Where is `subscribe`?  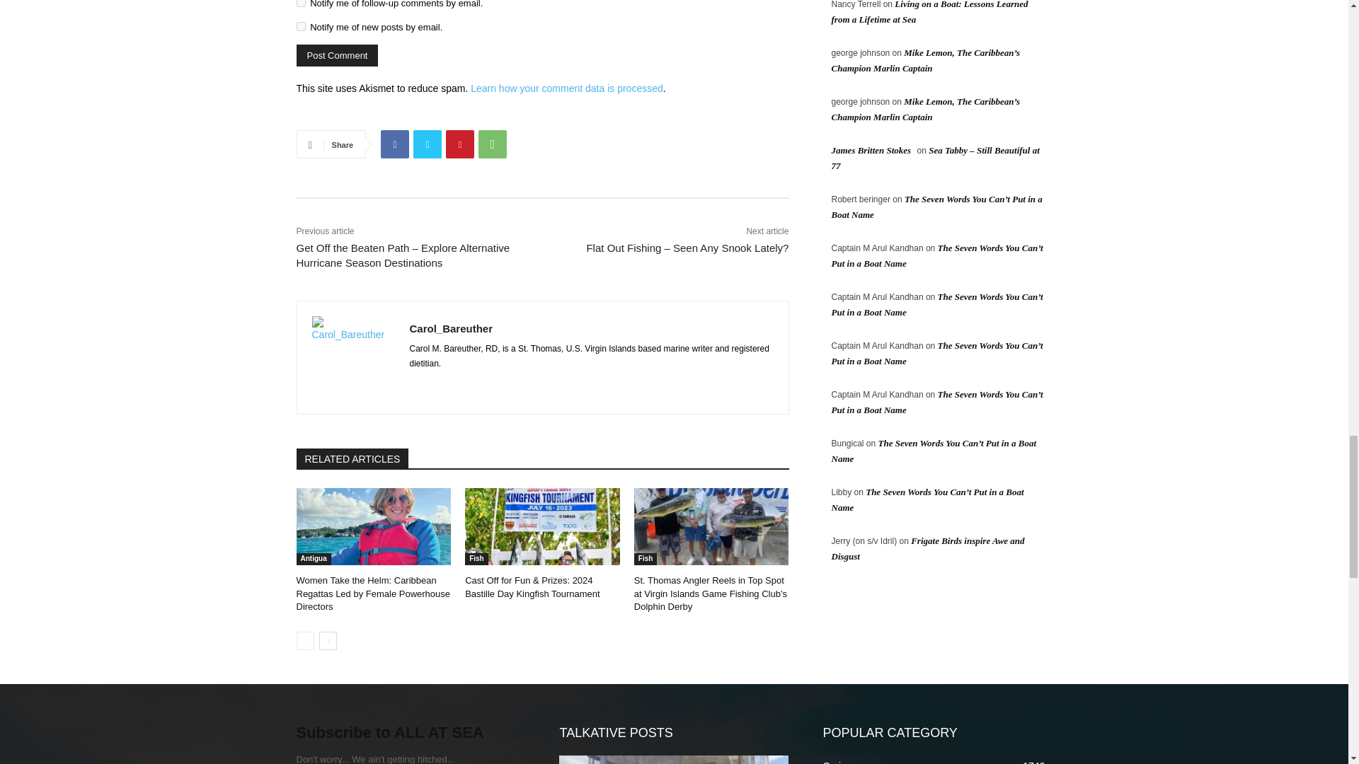
subscribe is located at coordinates (300, 3).